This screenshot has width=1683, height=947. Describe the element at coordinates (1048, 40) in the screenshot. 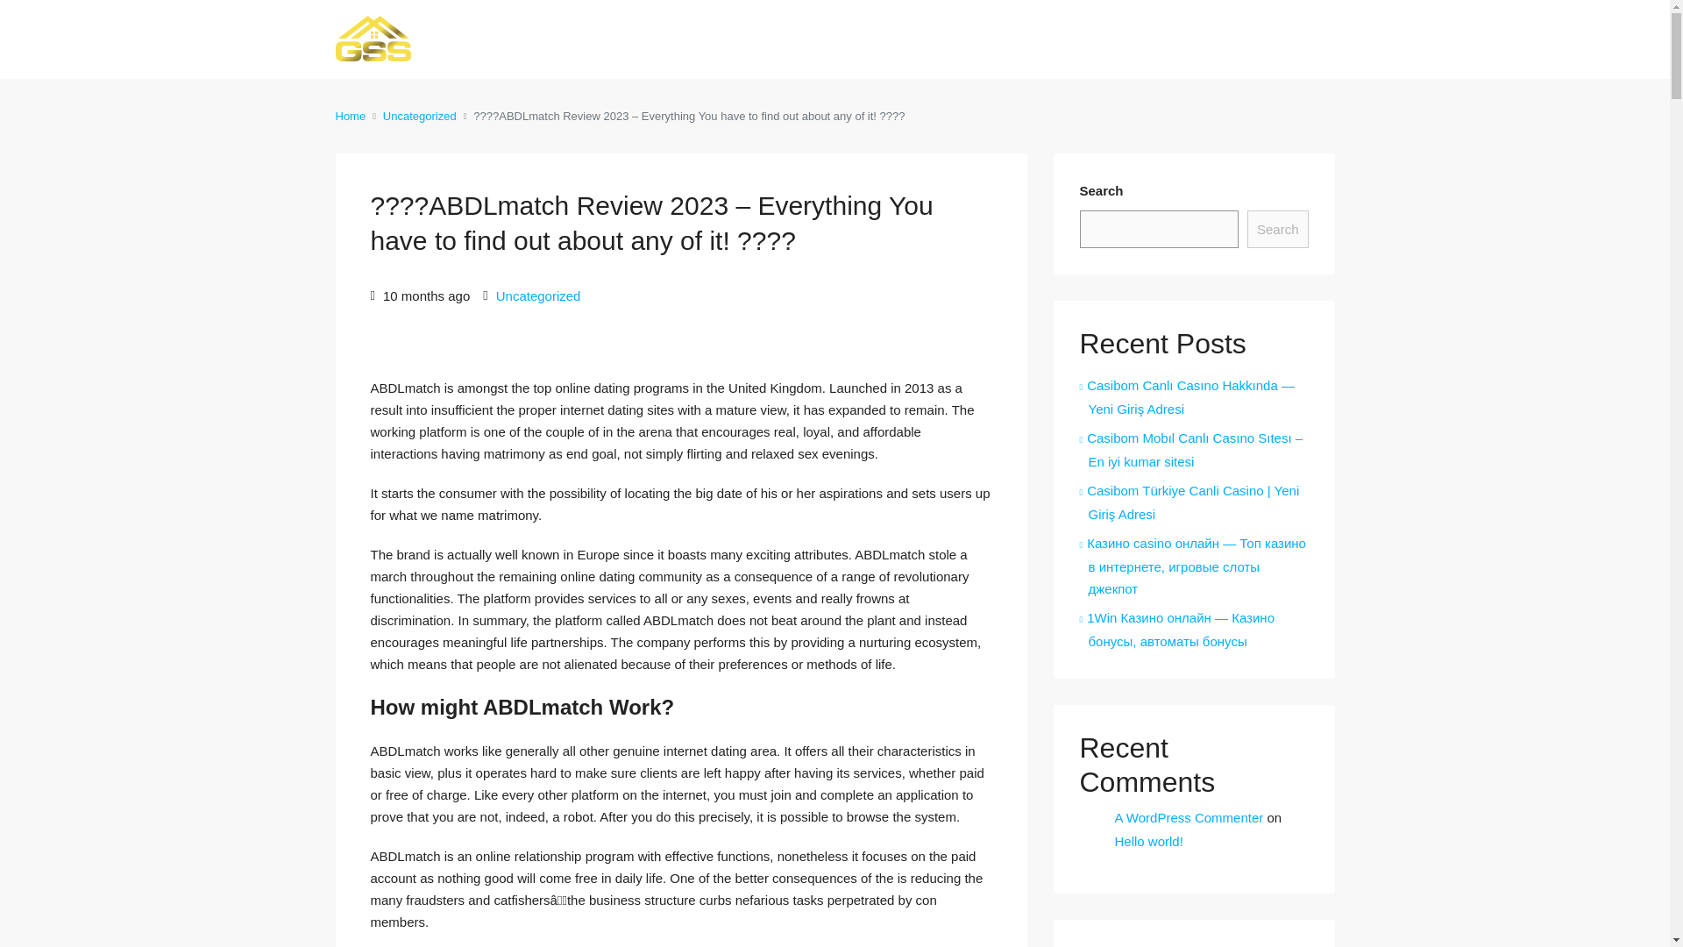

I see `Looking` at that location.